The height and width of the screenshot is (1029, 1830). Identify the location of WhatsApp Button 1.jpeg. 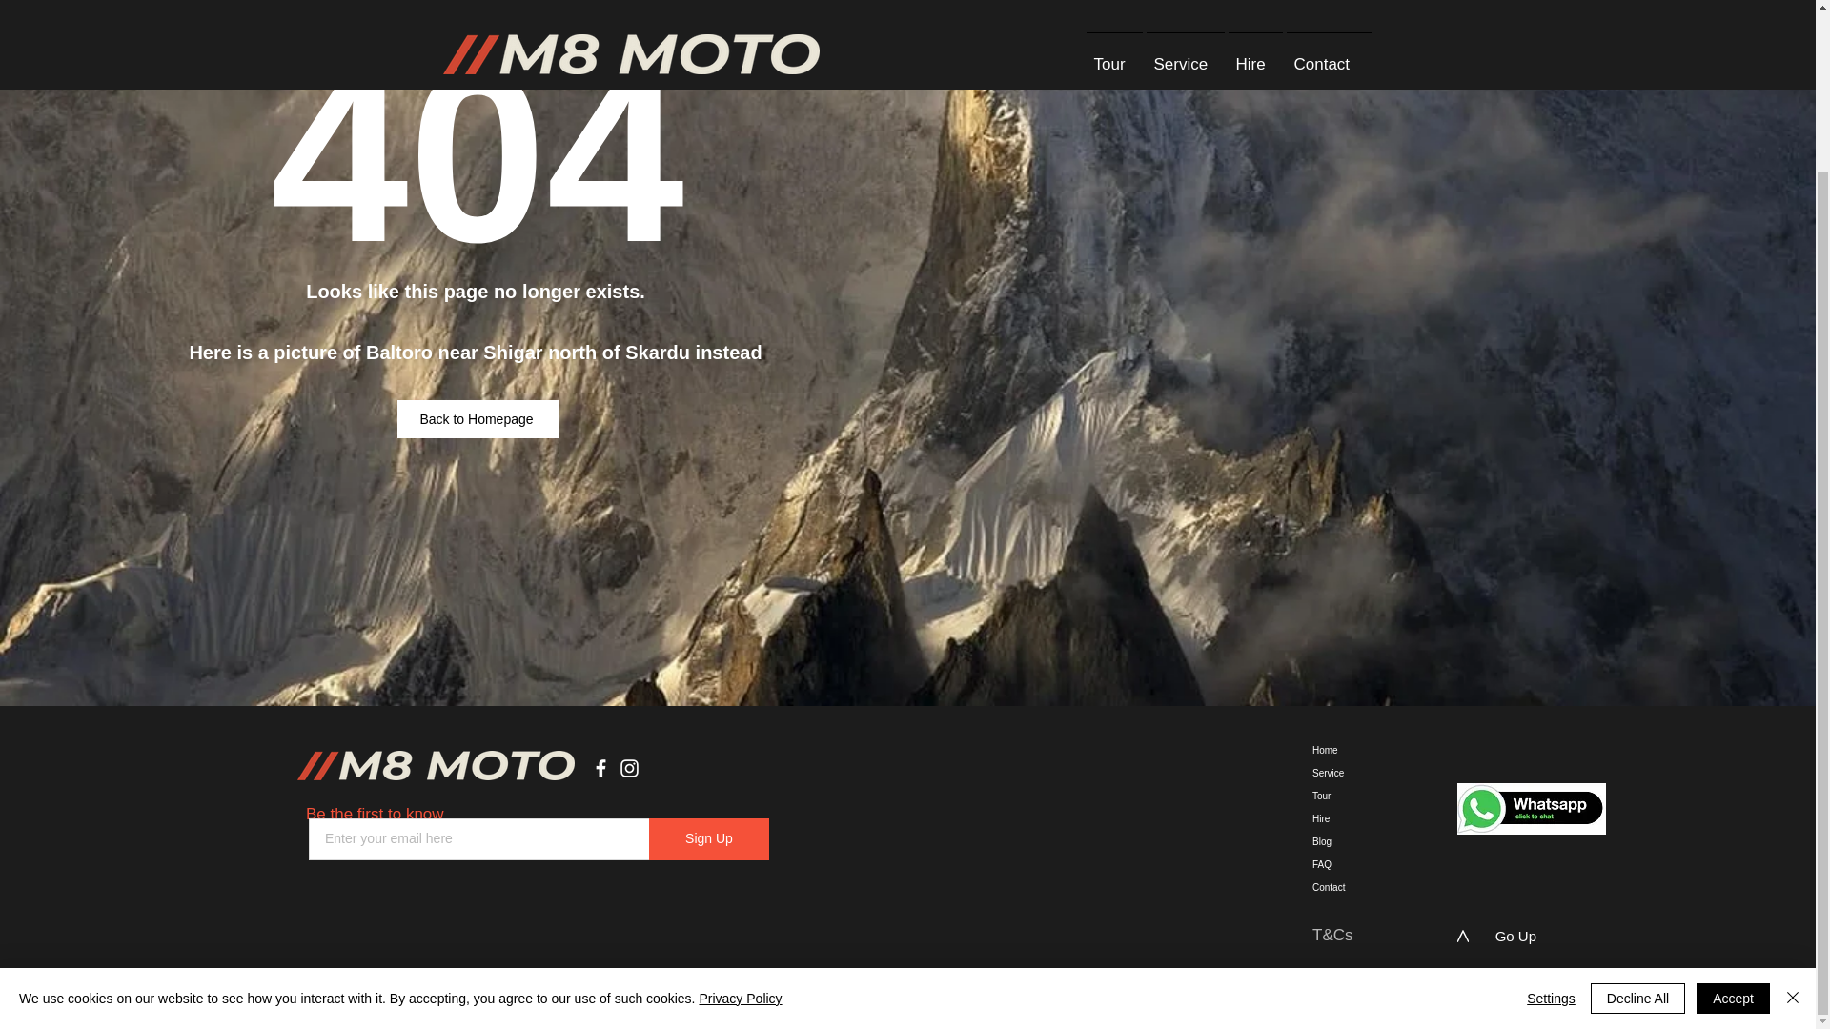
(1531, 808).